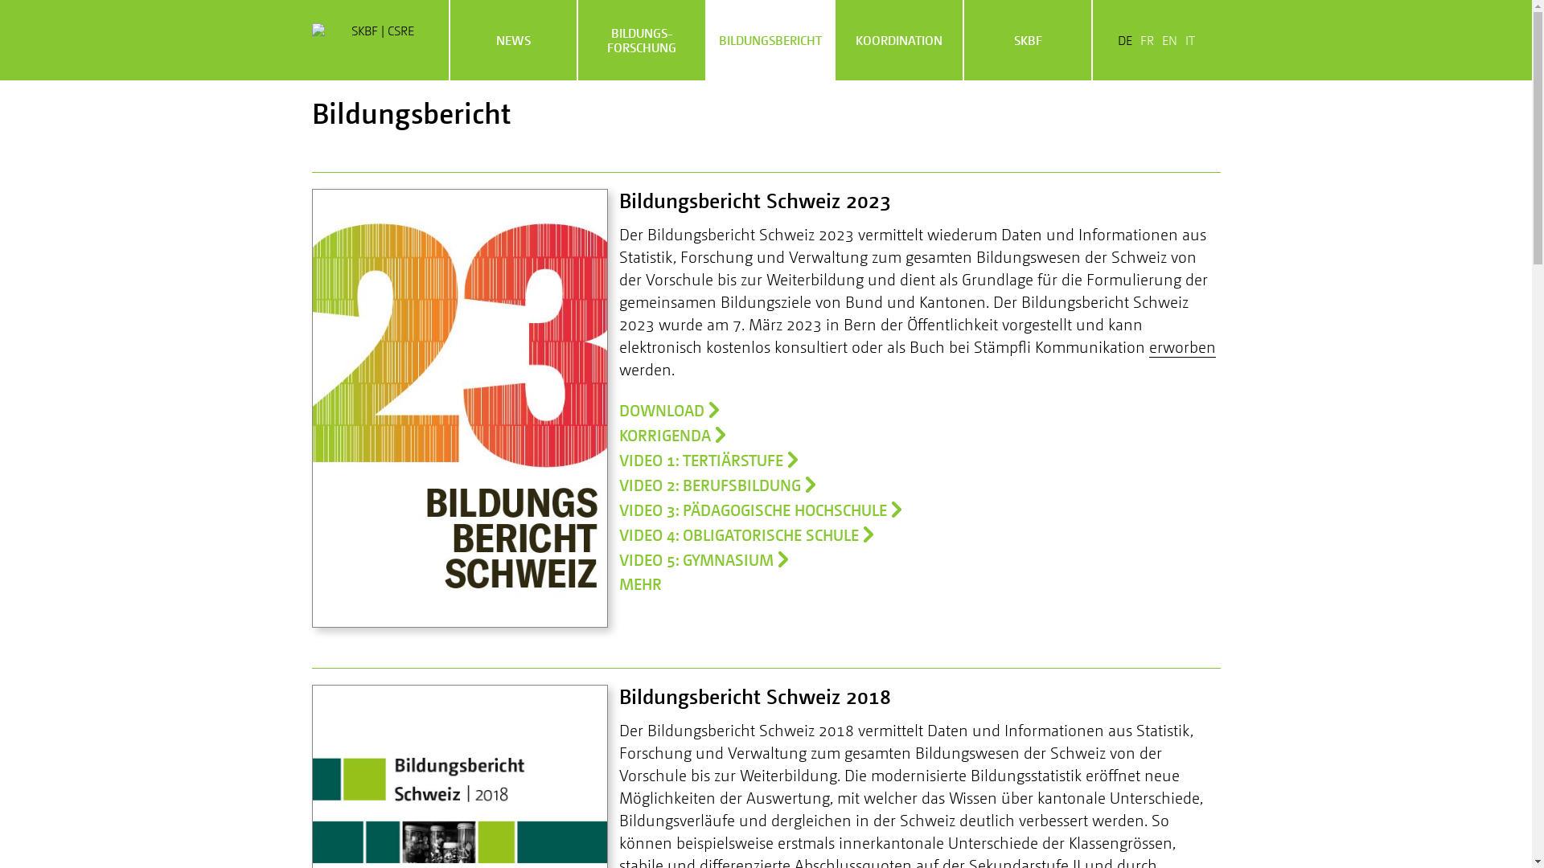 This screenshot has width=1544, height=868. What do you see at coordinates (672, 434) in the screenshot?
I see `KORRIGENDA` at bounding box center [672, 434].